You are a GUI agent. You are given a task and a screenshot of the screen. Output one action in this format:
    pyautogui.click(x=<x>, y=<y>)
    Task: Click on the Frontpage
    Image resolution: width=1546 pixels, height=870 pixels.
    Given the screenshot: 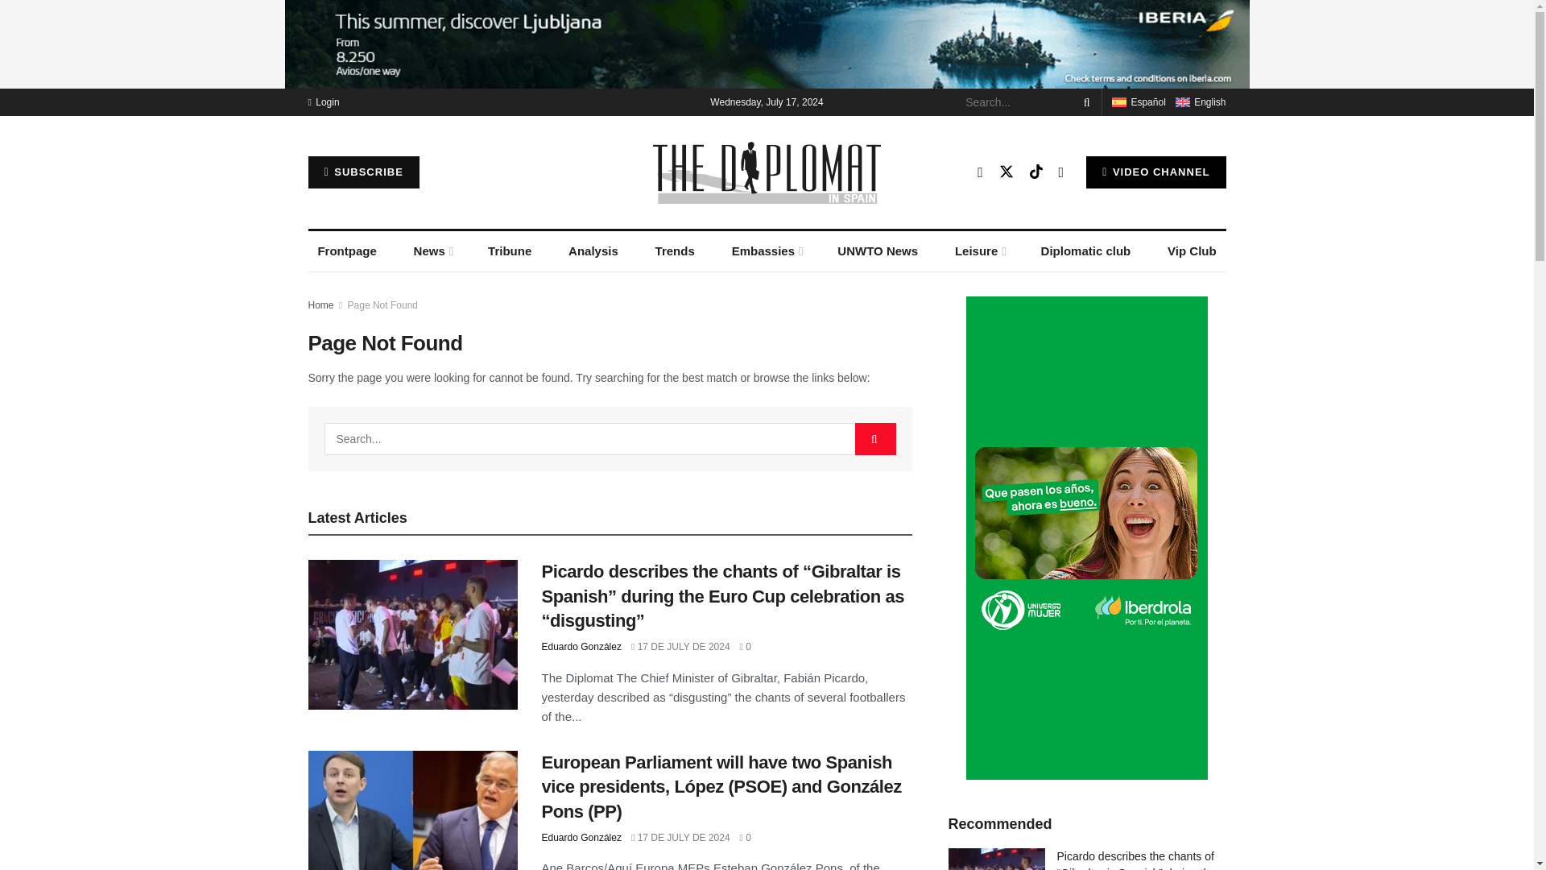 What is the action you would take?
    pyautogui.click(x=346, y=251)
    